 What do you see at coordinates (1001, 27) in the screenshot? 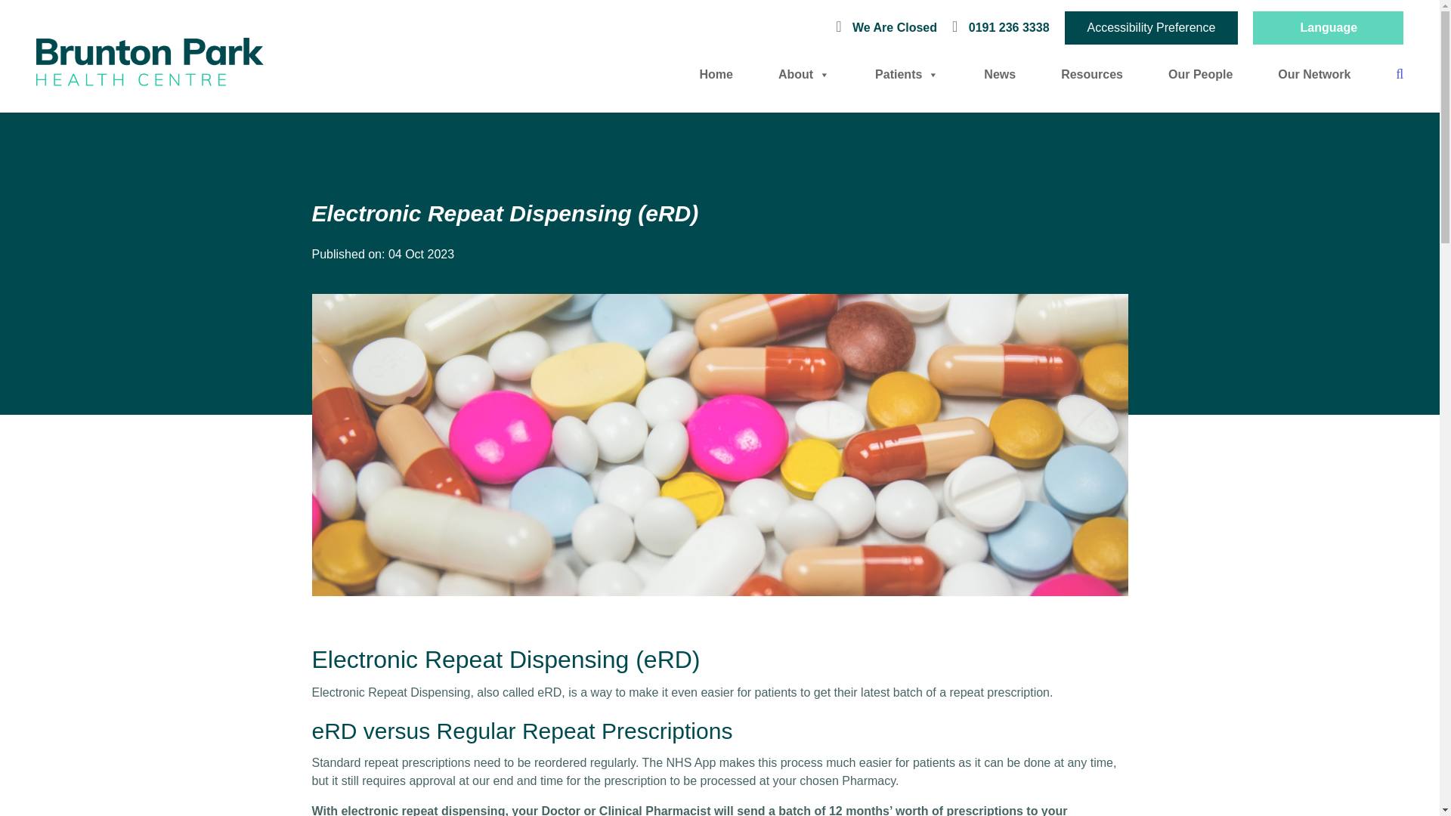
I see `0191 236 3338` at bounding box center [1001, 27].